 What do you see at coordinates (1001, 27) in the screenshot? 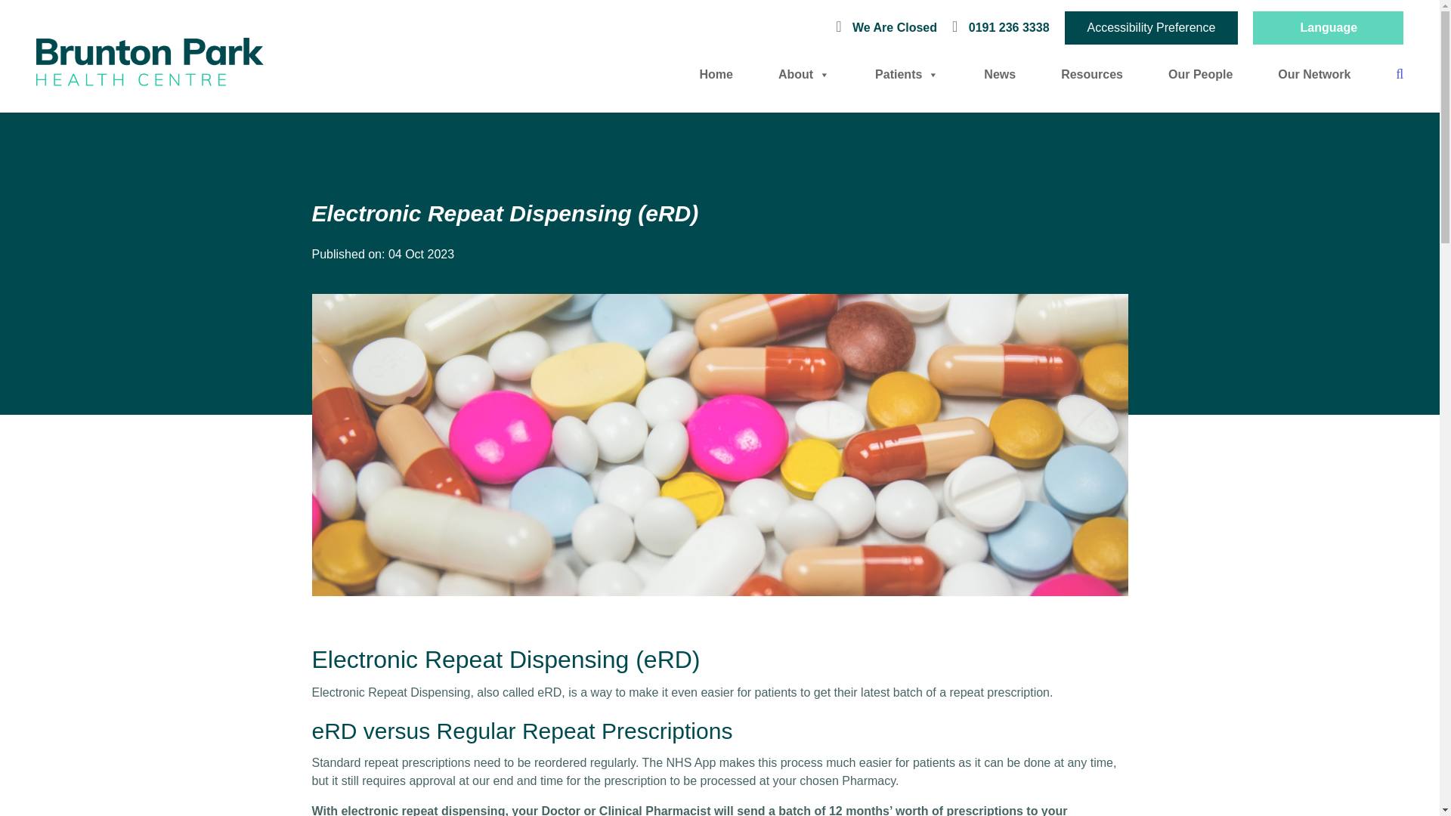
I see `0191 236 3338` at bounding box center [1001, 27].